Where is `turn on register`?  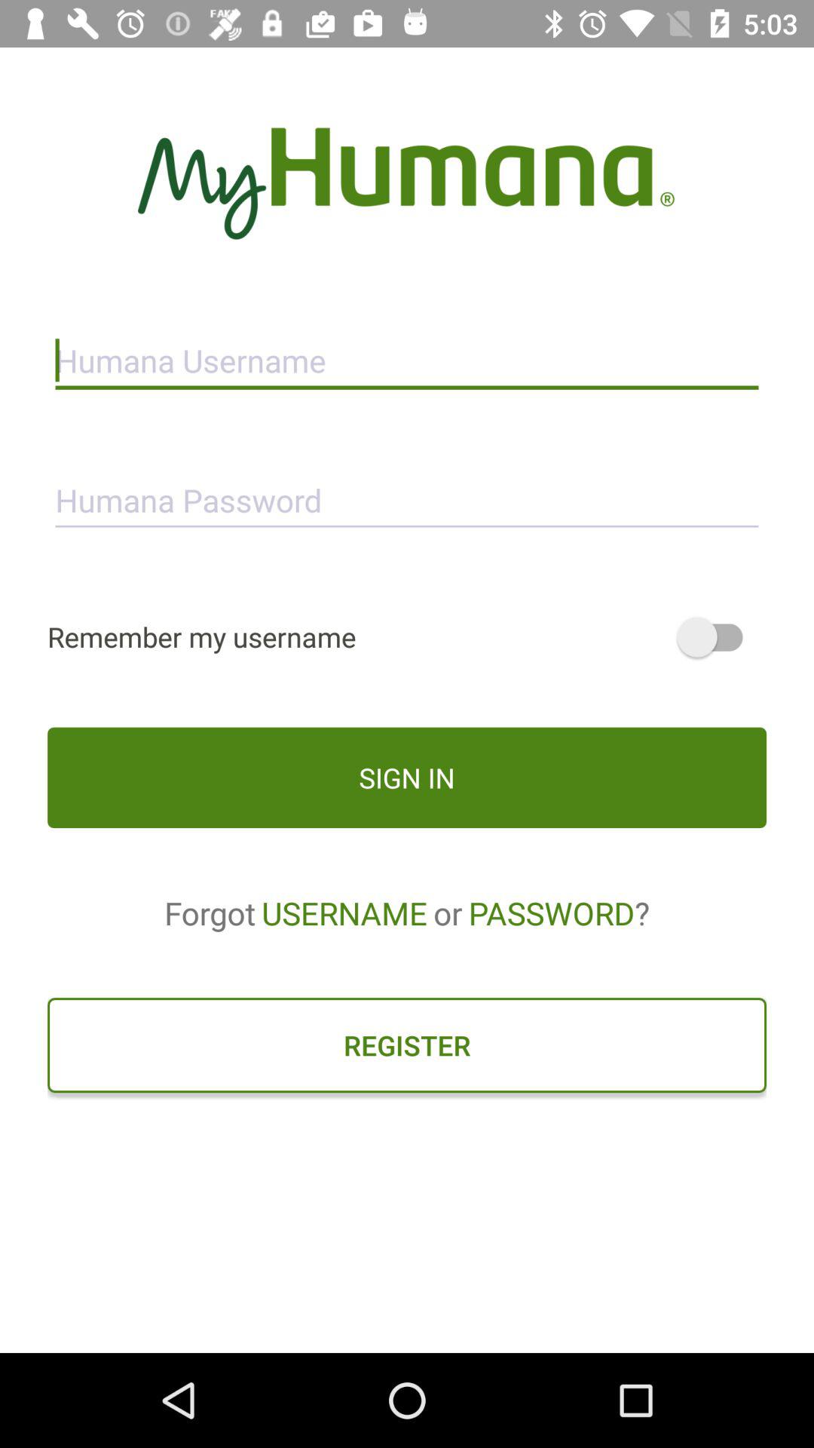 turn on register is located at coordinates (407, 1045).